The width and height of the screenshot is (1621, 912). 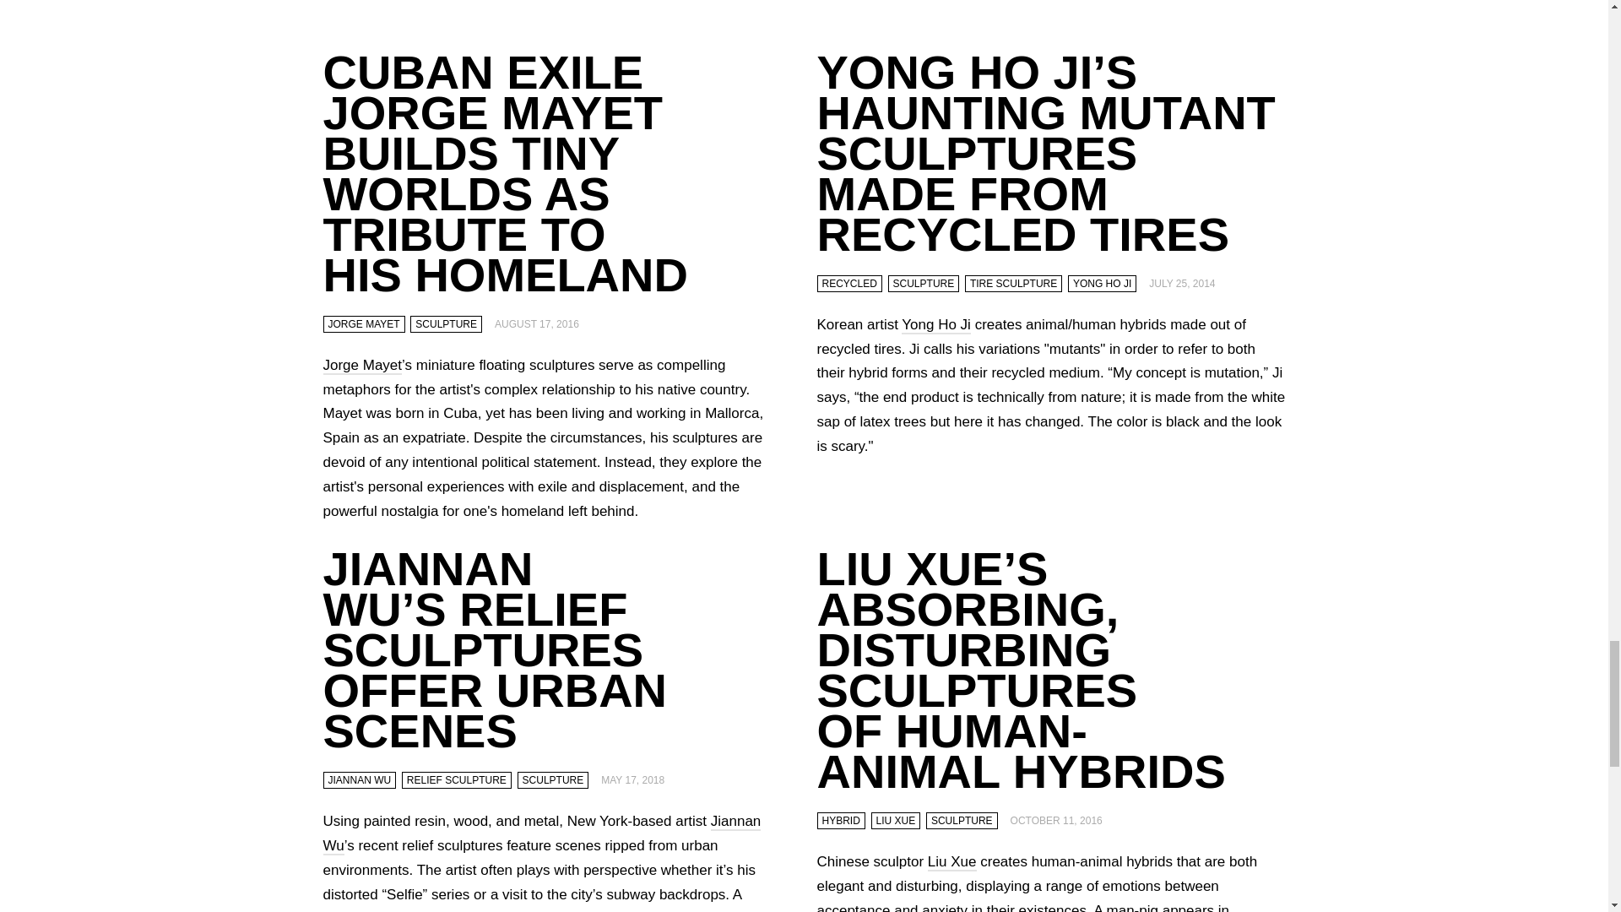 I want to click on SCULPTURE, so click(x=962, y=821).